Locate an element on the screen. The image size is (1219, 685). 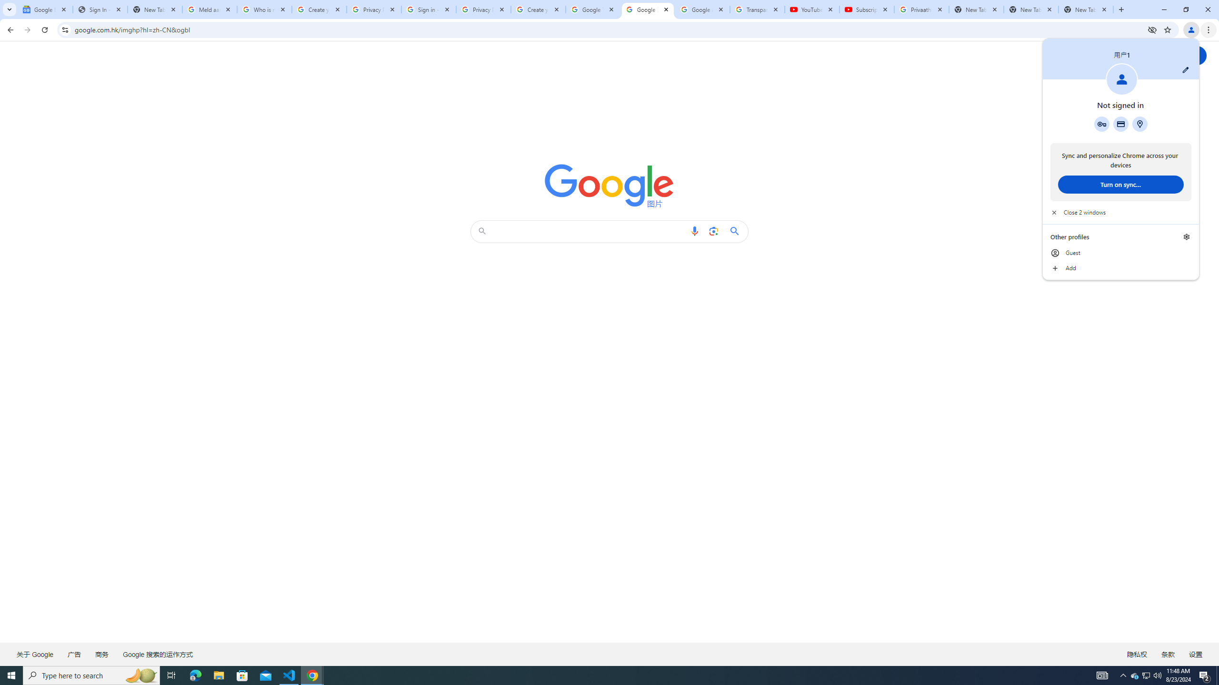
Type here to search is located at coordinates (91, 675).